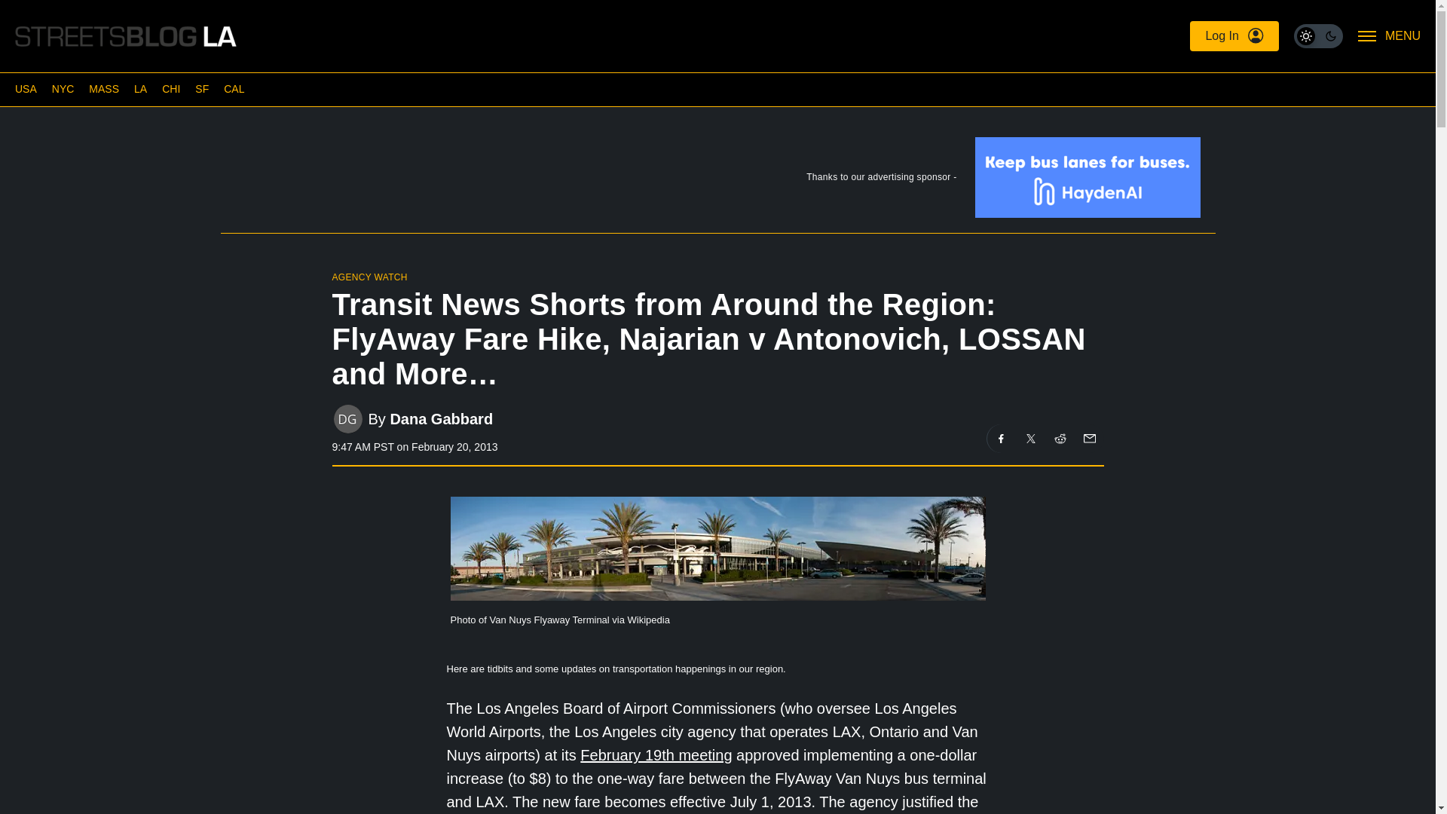 This screenshot has height=814, width=1447. I want to click on CAL, so click(234, 89).